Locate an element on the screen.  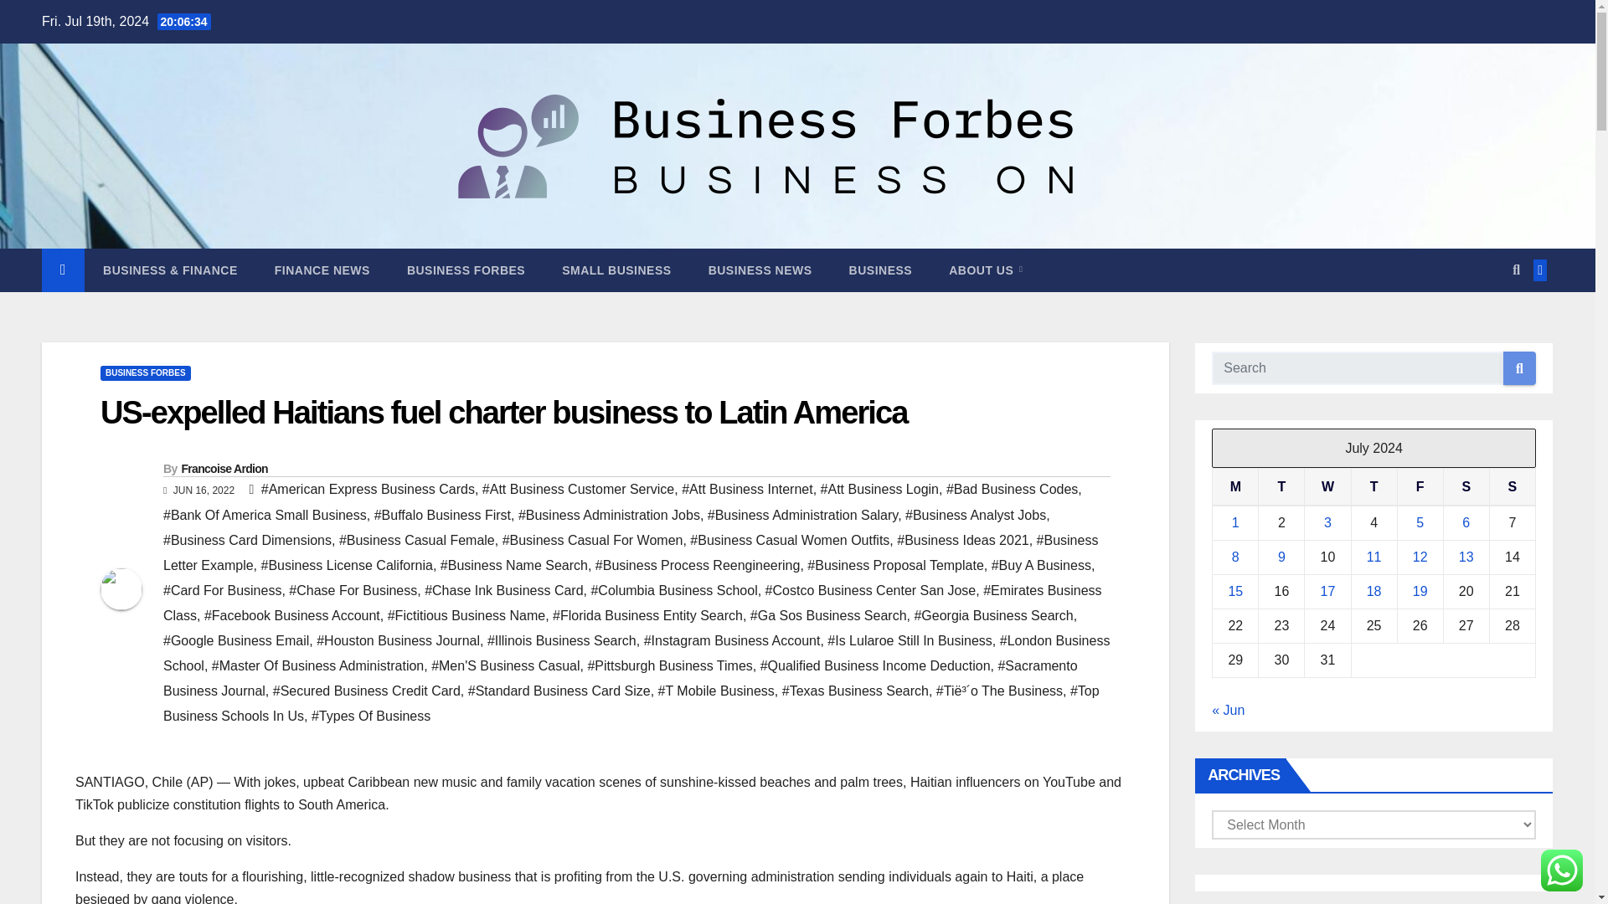
Business is located at coordinates (881, 270).